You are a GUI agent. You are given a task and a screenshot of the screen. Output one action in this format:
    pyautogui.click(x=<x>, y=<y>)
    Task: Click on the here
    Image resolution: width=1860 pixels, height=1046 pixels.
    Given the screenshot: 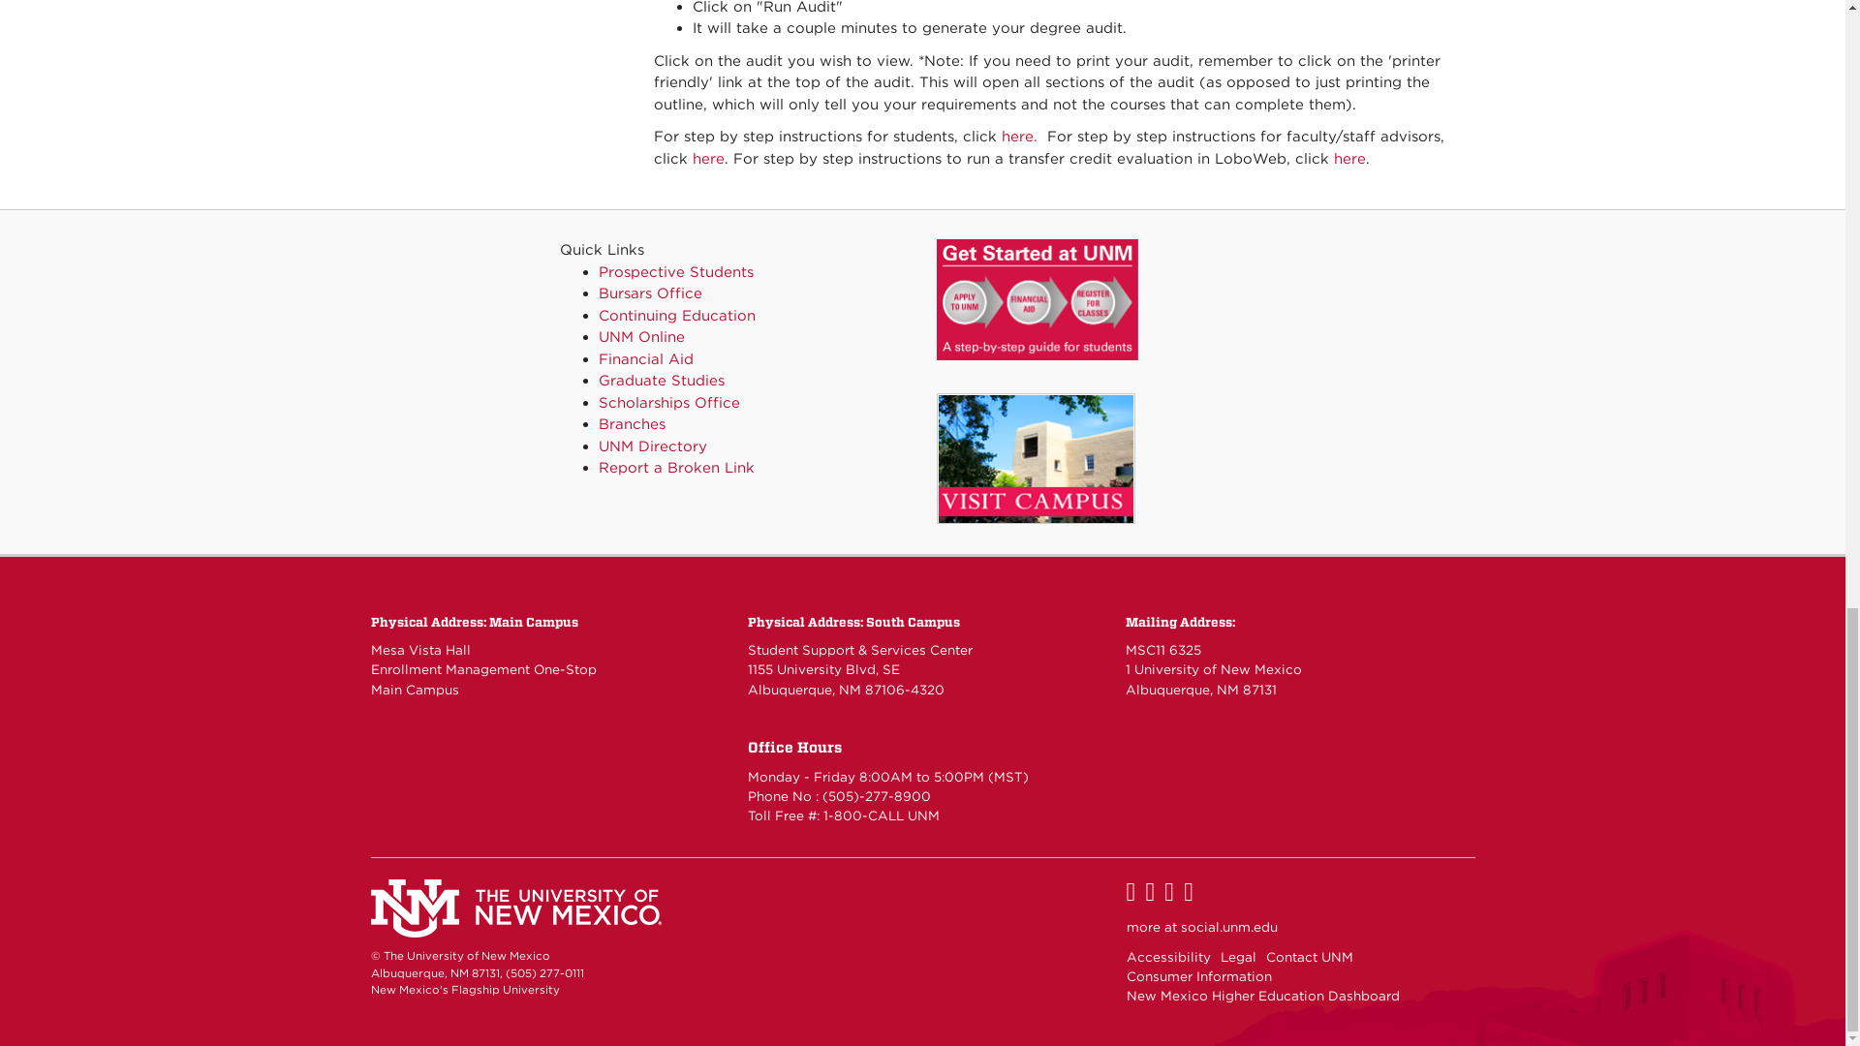 What is the action you would take?
    pyautogui.click(x=1348, y=159)
    